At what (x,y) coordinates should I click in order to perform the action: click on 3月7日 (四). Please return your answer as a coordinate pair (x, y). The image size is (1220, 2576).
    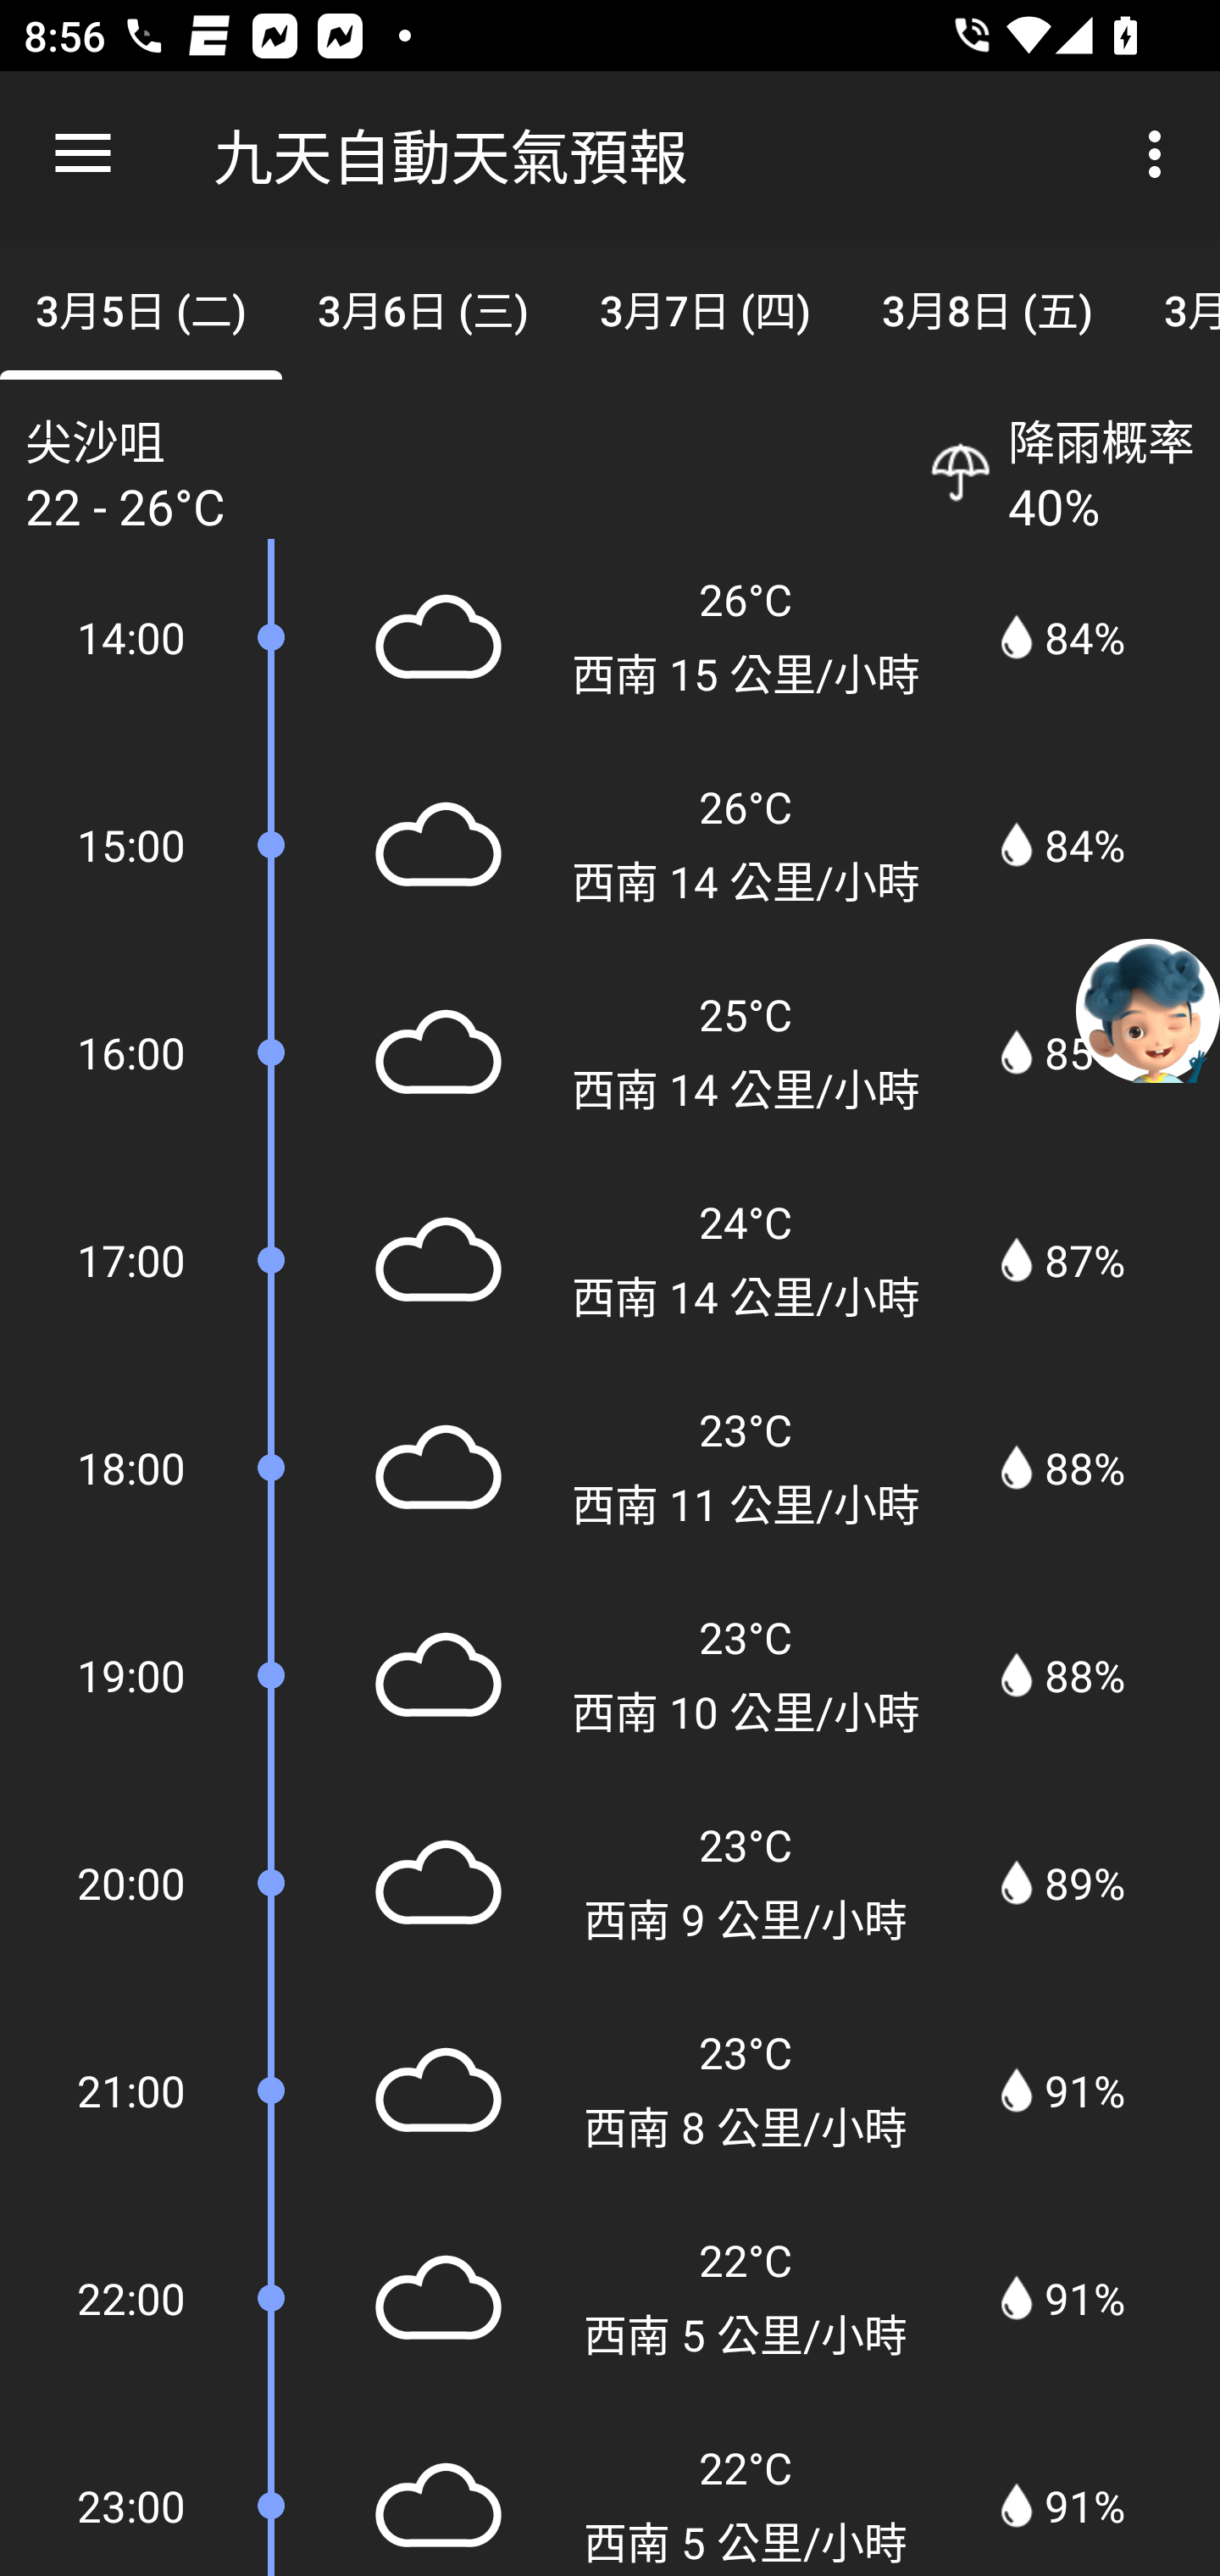
    Looking at the image, I should click on (705, 307).